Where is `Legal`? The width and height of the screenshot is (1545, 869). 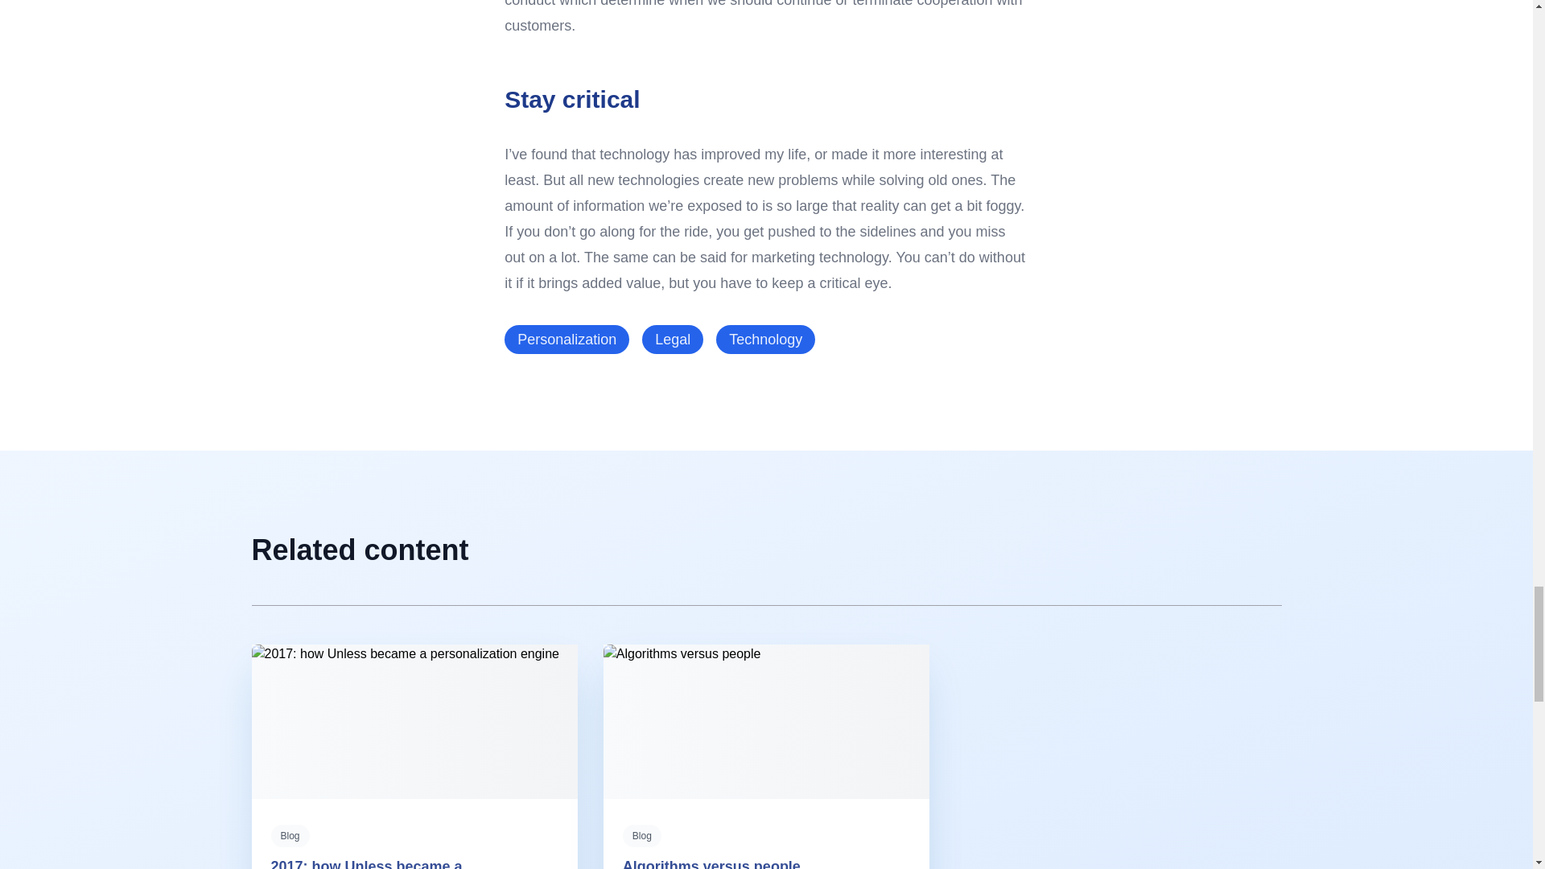 Legal is located at coordinates (673, 339).